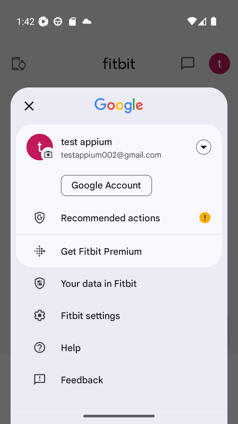 This screenshot has width=238, height=424. What do you see at coordinates (119, 251) in the screenshot?
I see `Get Fitbit Premium` at bounding box center [119, 251].